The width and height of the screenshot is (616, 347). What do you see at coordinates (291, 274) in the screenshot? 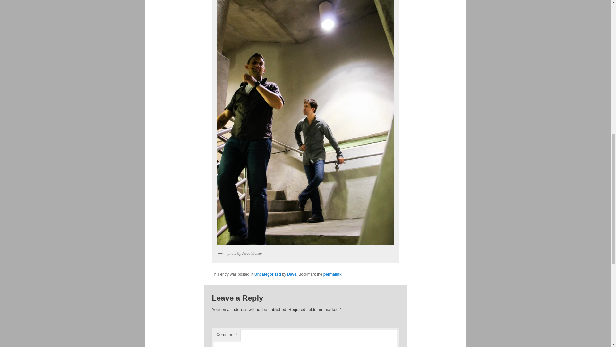
I see `Dave` at bounding box center [291, 274].